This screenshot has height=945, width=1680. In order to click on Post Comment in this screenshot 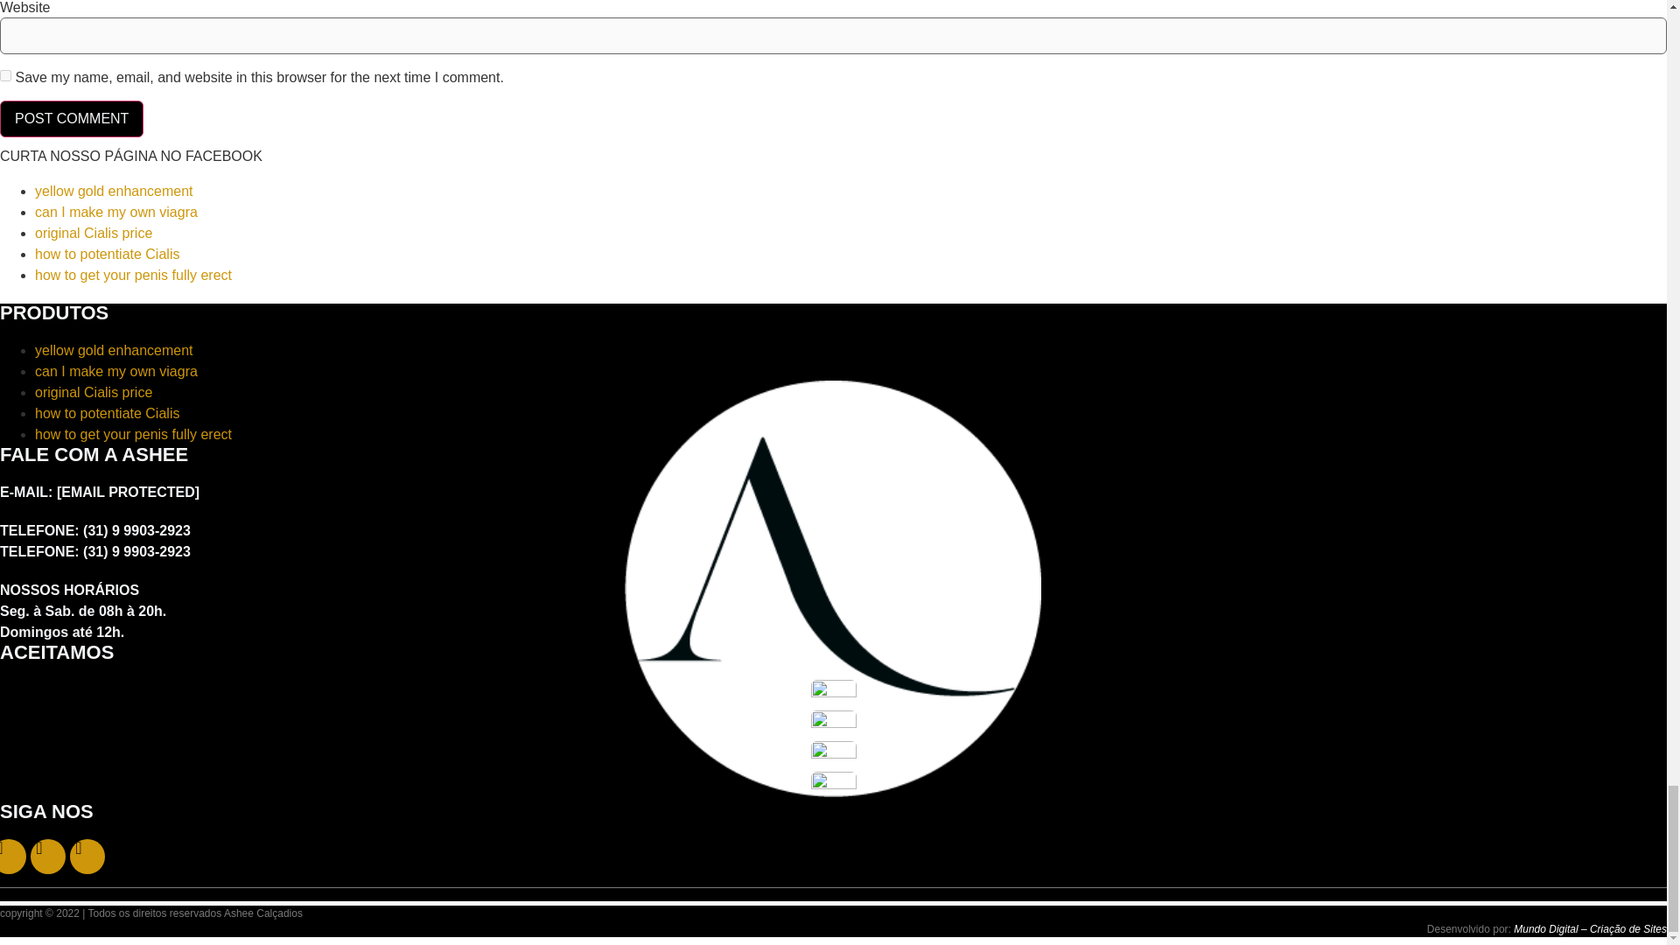, I will do `click(72, 118)`.